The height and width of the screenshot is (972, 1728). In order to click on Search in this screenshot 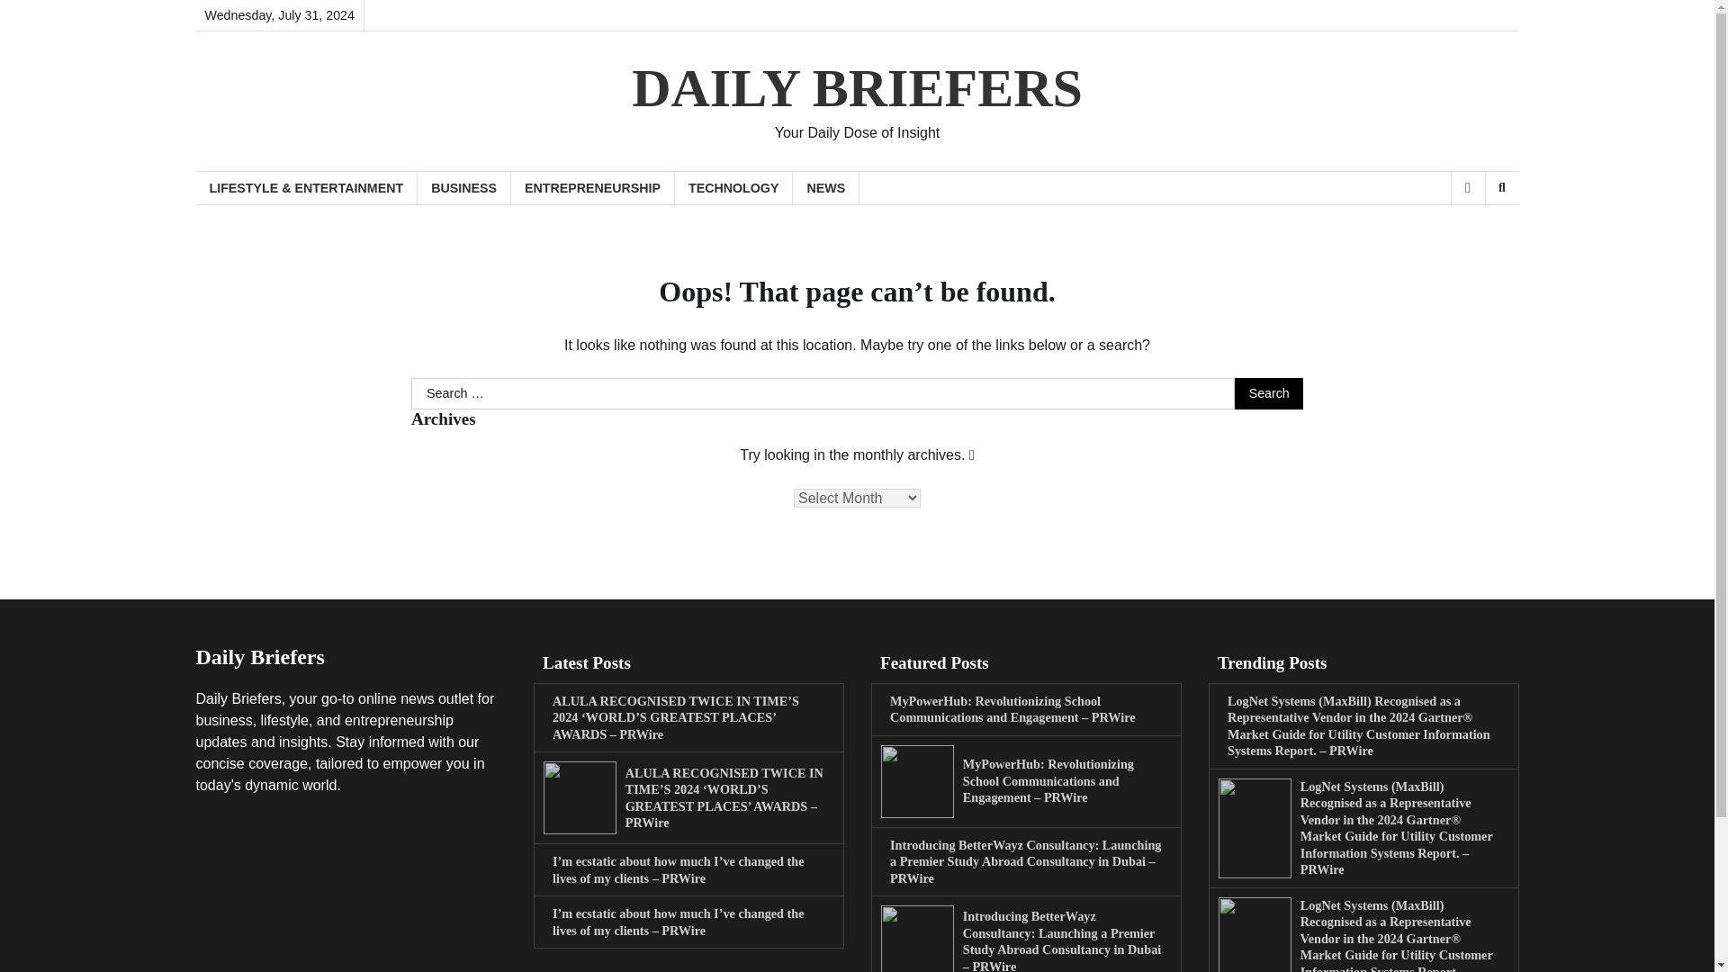, I will do `click(1501, 187)`.